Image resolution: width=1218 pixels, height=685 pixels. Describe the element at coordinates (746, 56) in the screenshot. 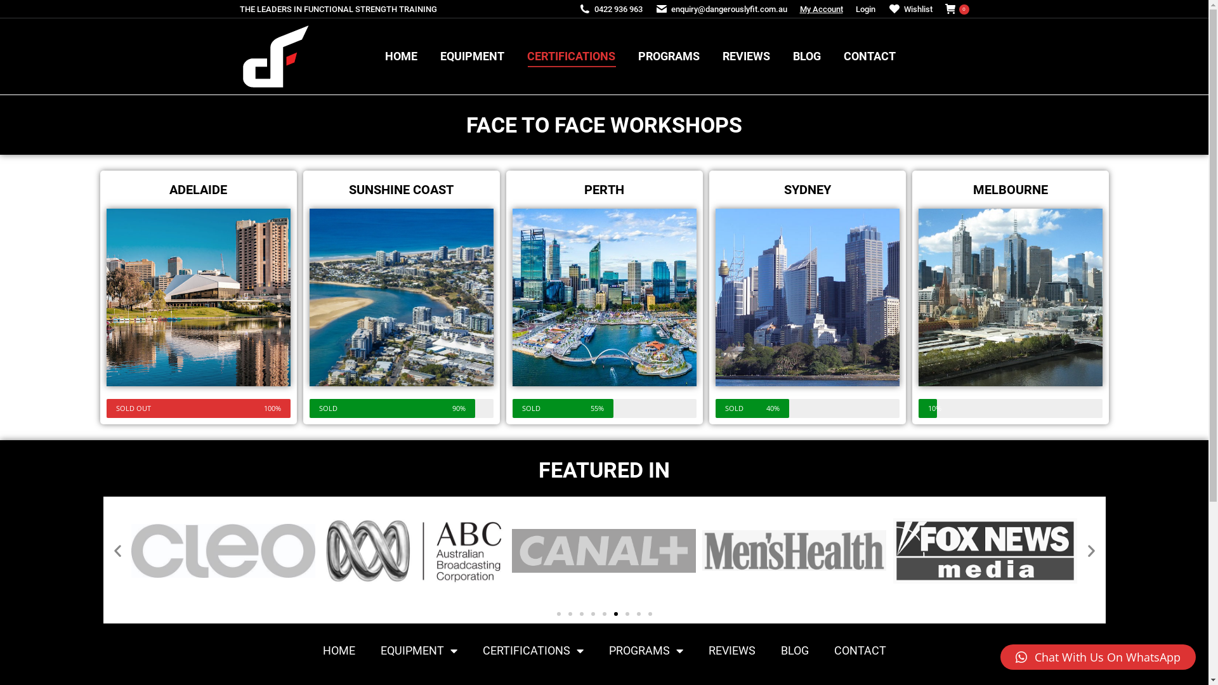

I see `REVIEWS` at that location.